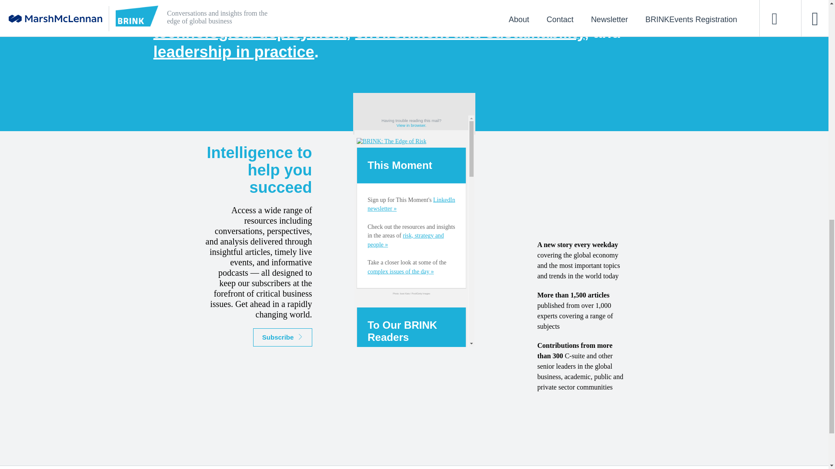 The height and width of the screenshot is (469, 835). Describe the element at coordinates (407, 10) in the screenshot. I see `global economic health` at that location.